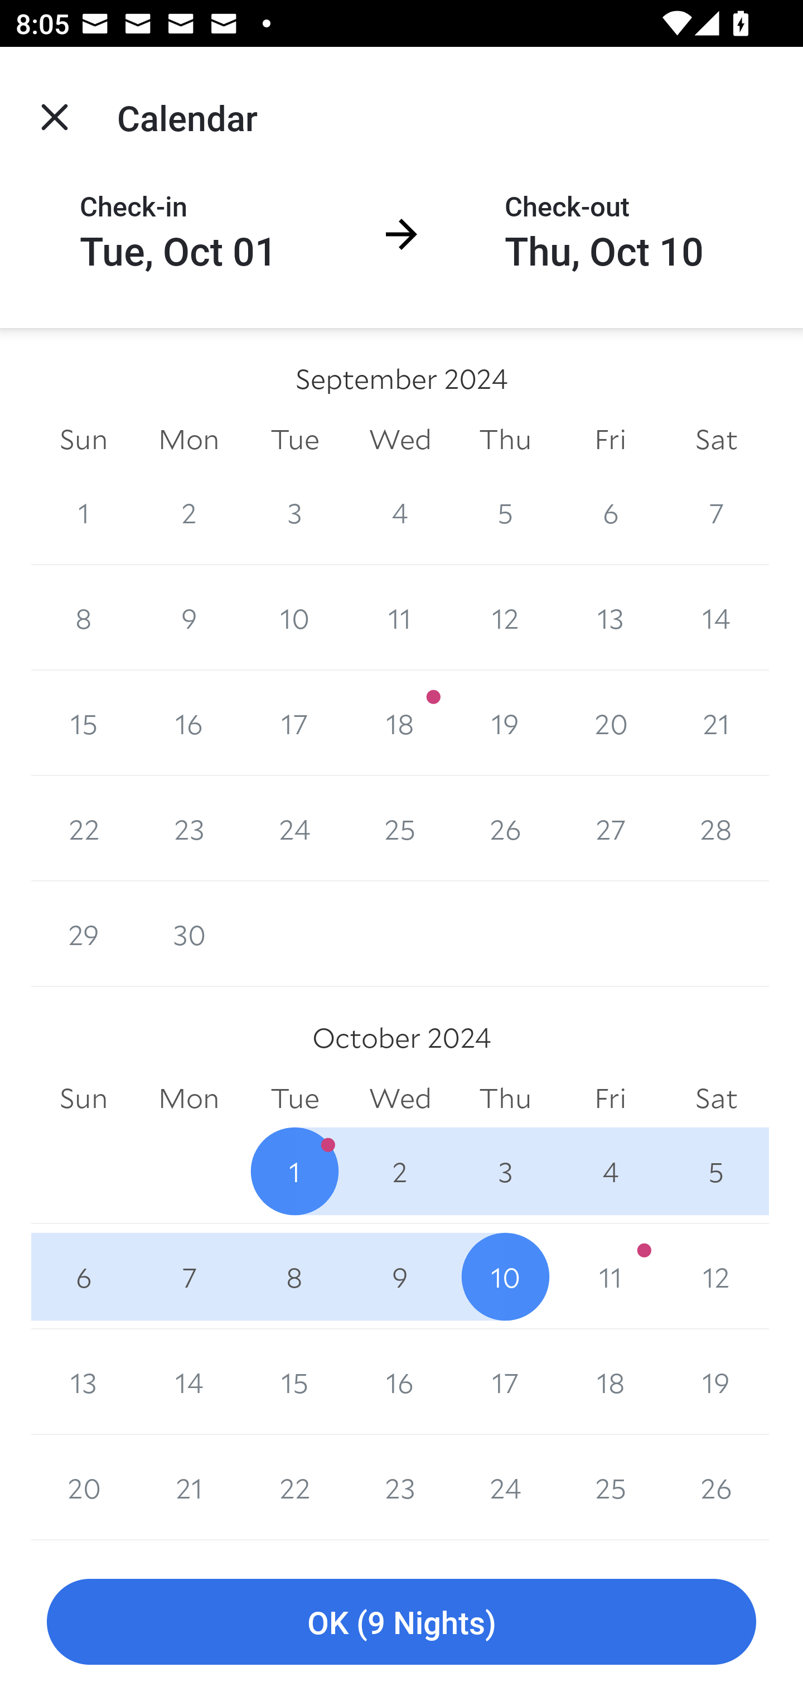 The height and width of the screenshot is (1696, 803). Describe the element at coordinates (610, 617) in the screenshot. I see `13 13 September 2024` at that location.